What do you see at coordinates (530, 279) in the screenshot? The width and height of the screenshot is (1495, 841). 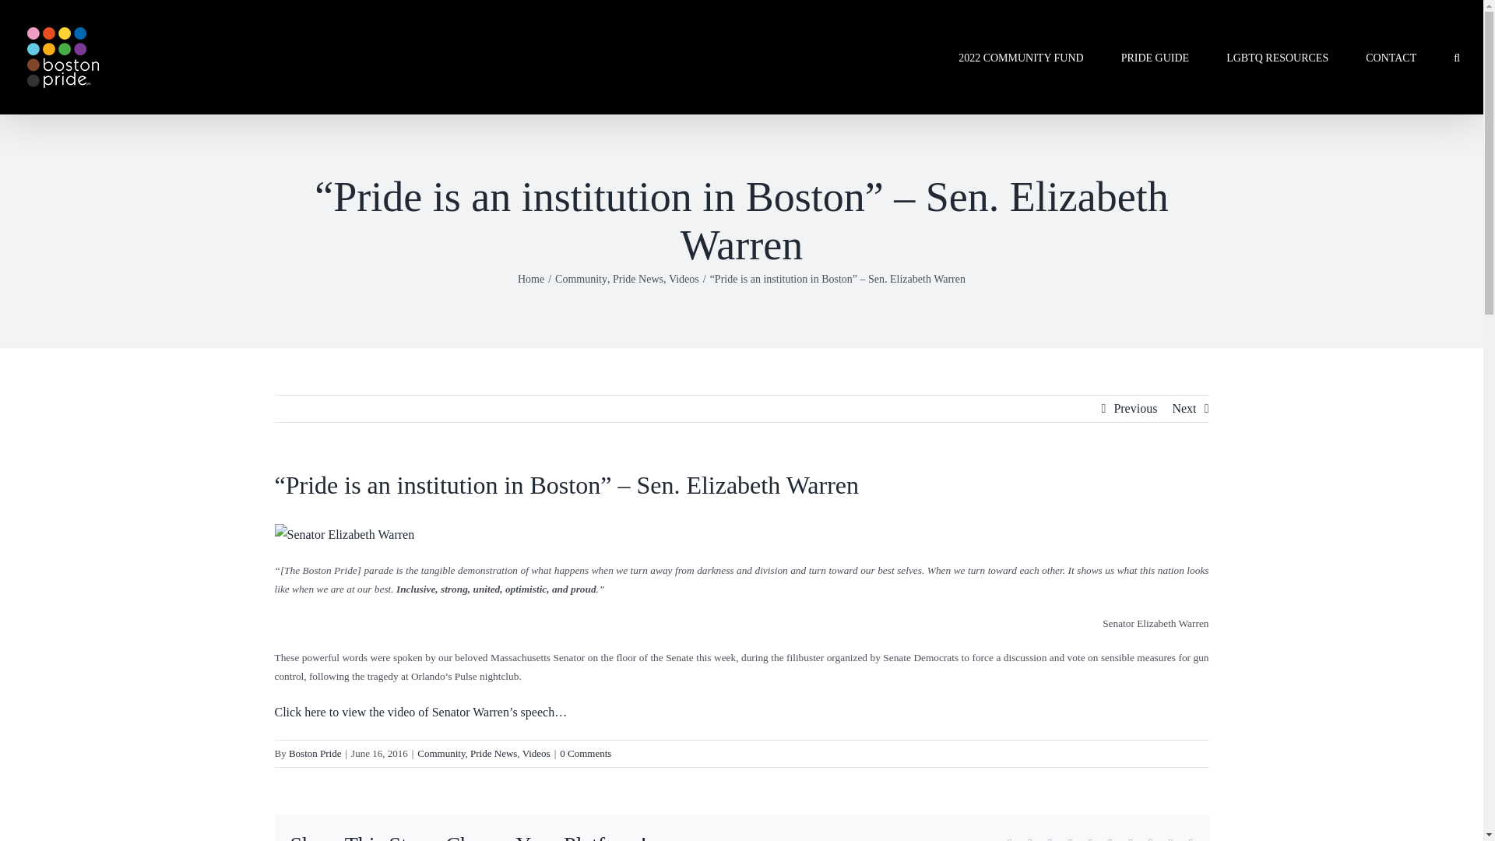 I see `Home` at bounding box center [530, 279].